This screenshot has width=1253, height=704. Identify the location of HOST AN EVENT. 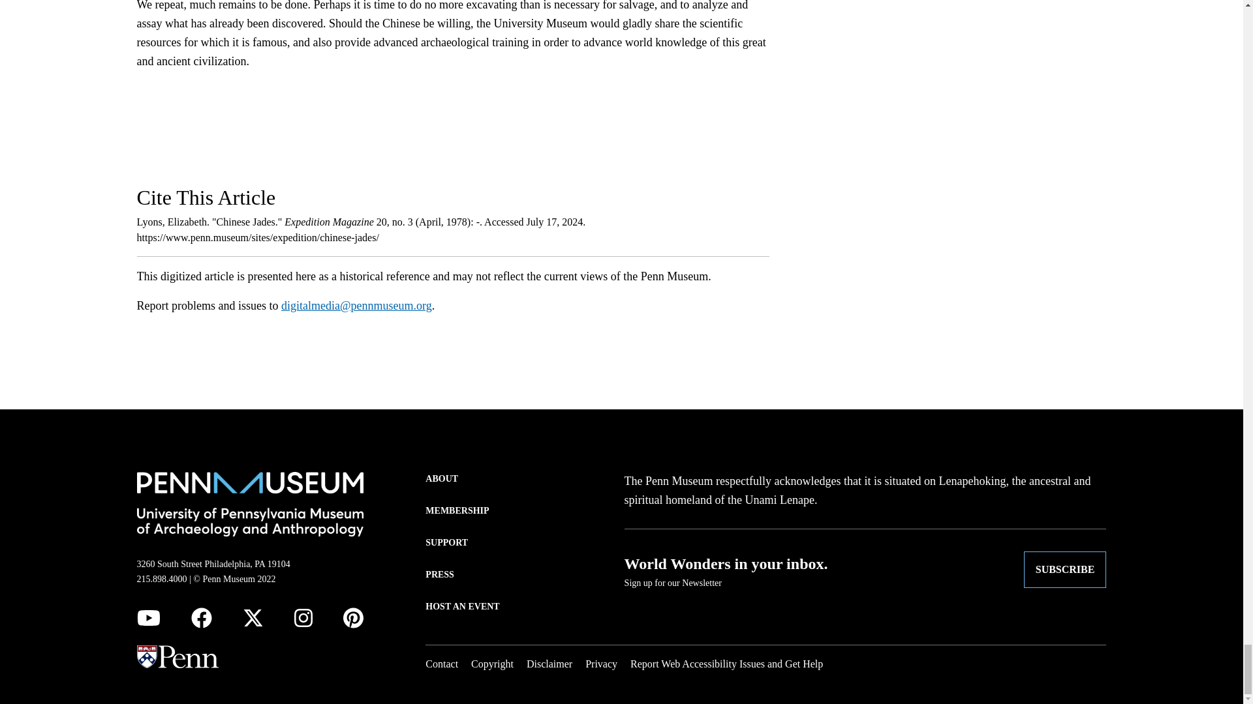
(462, 606).